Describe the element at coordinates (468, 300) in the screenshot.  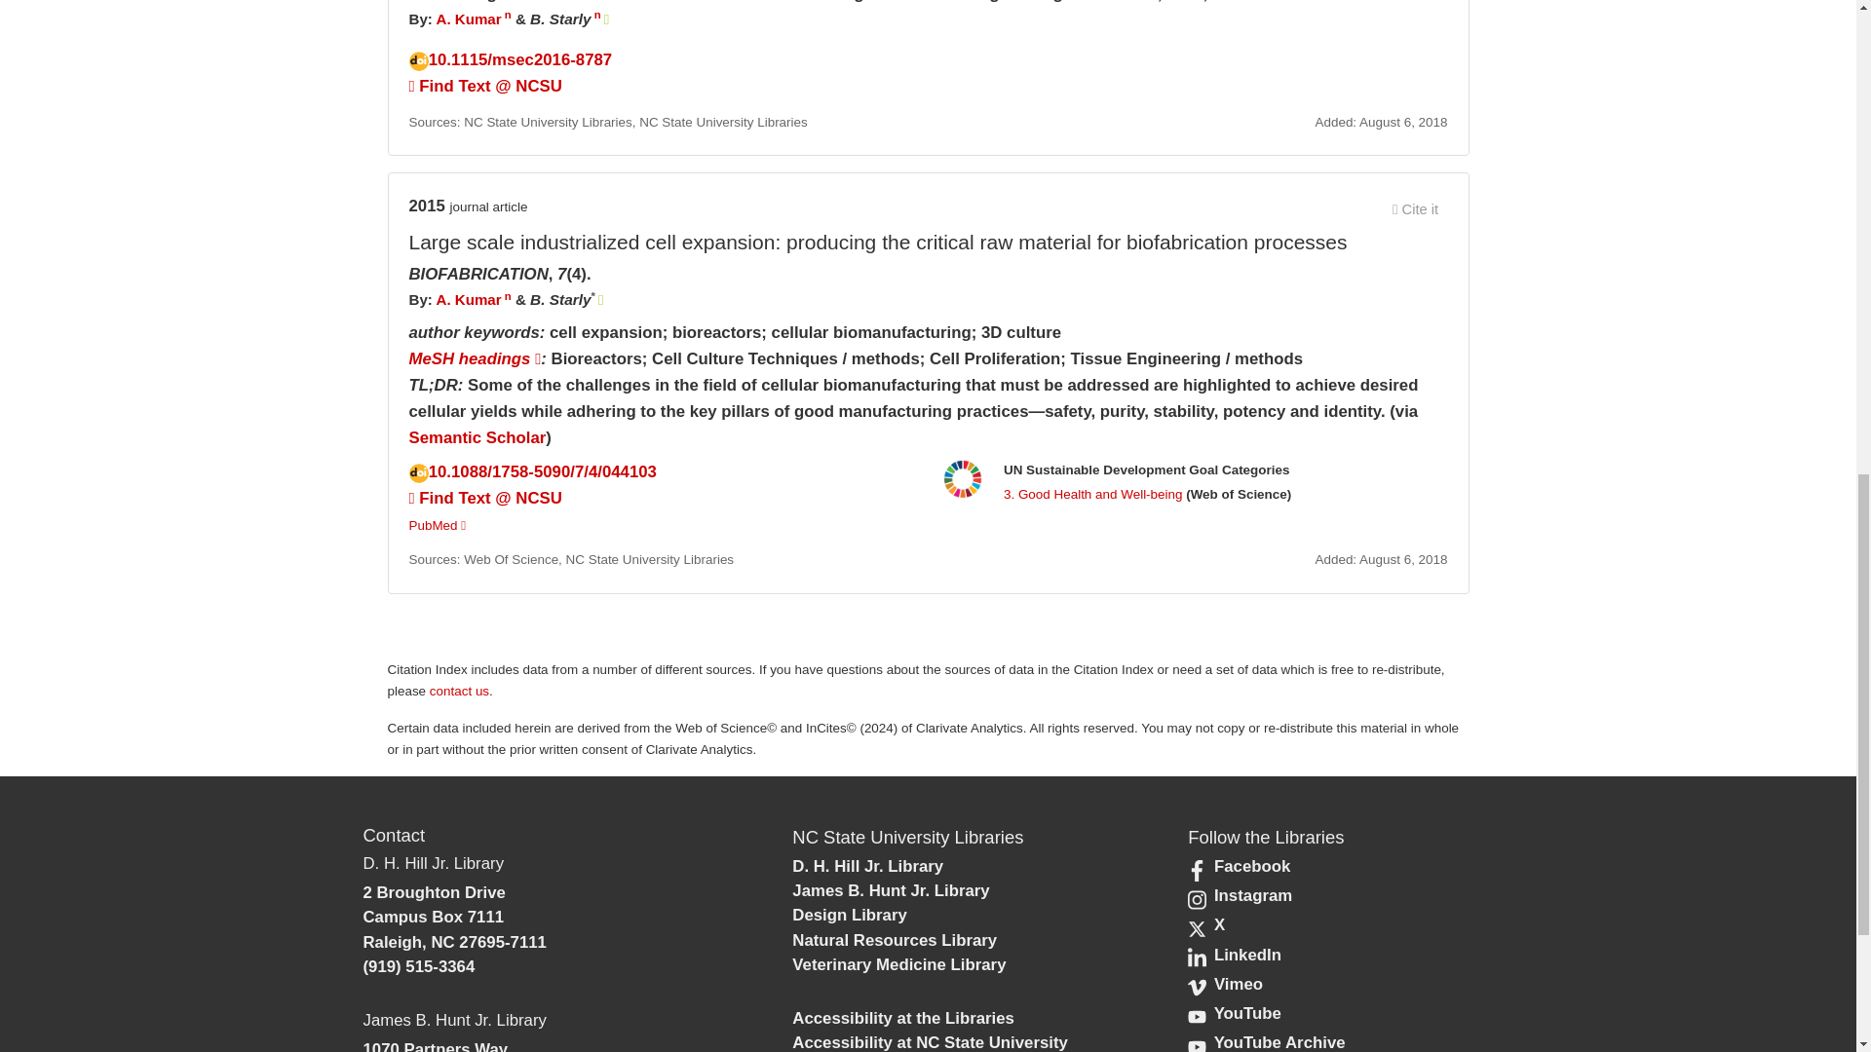
I see `A. Kumar` at that location.